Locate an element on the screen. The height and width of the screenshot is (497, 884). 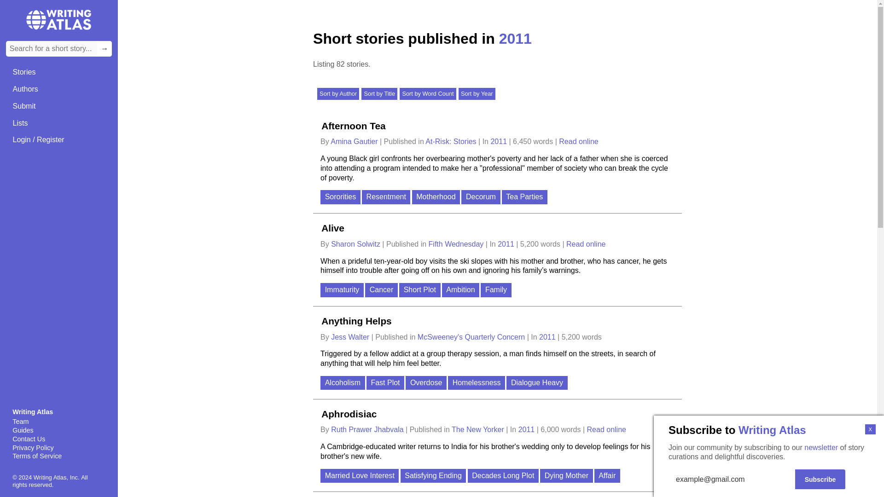
Fifth Wednesday is located at coordinates (457, 244).